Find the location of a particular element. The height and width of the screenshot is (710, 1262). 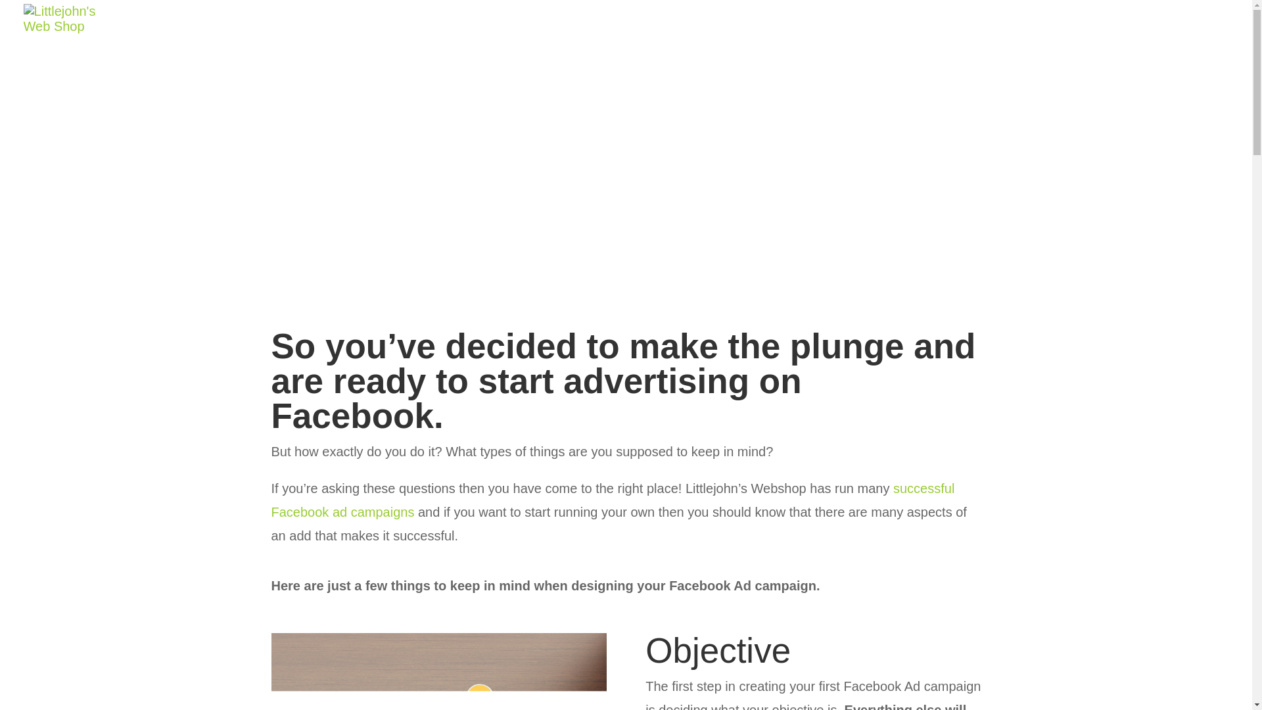

successful Facebook ad campaigns is located at coordinates (613, 500).